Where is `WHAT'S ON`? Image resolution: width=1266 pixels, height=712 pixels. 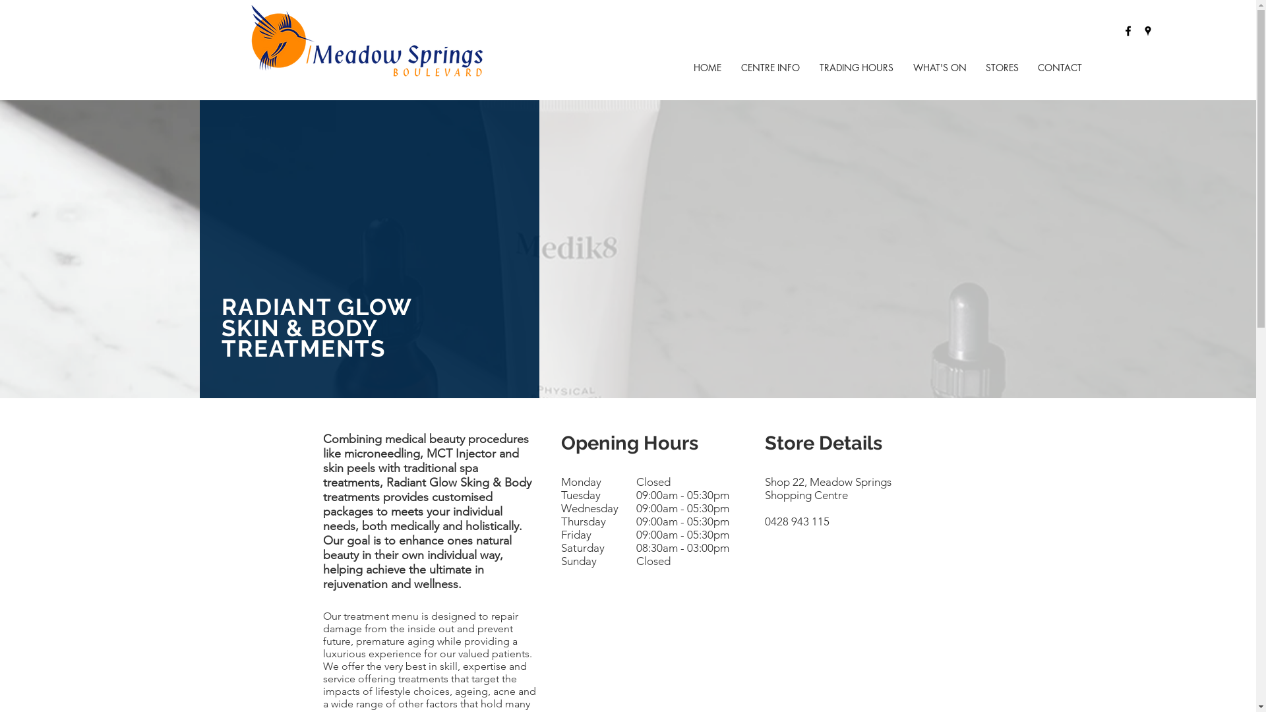
WHAT'S ON is located at coordinates (940, 67).